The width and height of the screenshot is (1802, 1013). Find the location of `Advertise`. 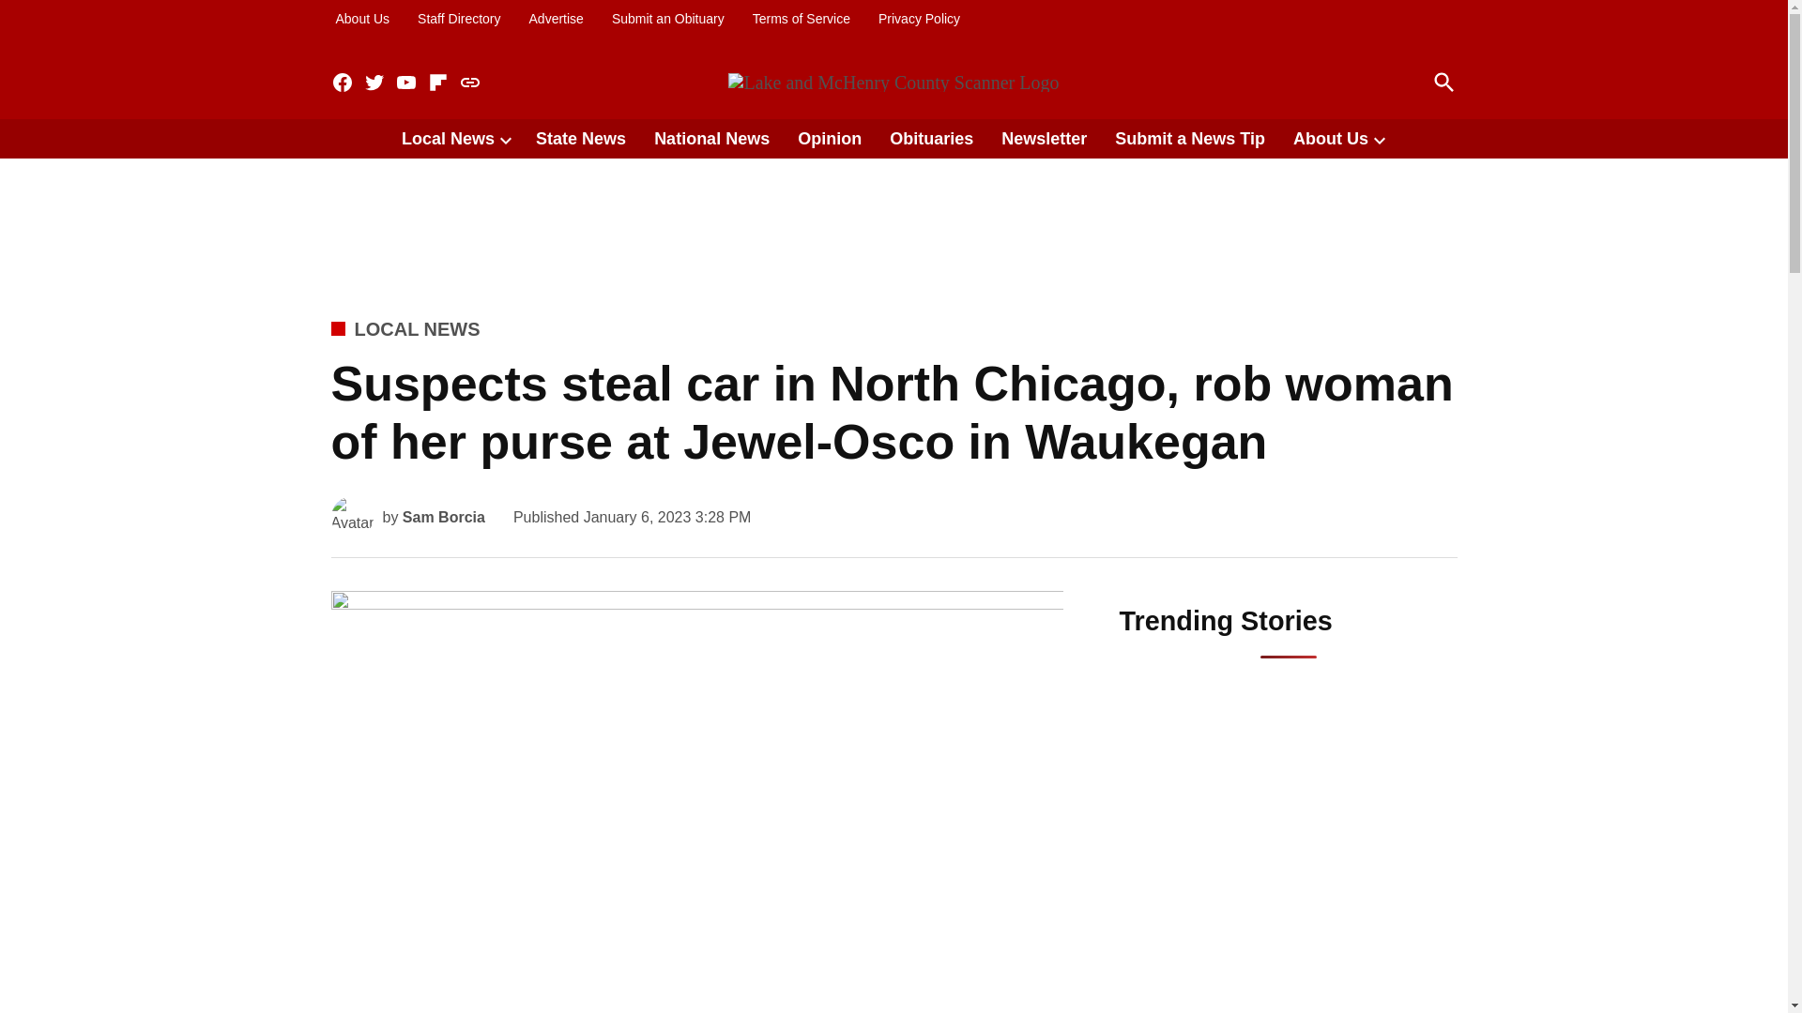

Advertise is located at coordinates (556, 19).